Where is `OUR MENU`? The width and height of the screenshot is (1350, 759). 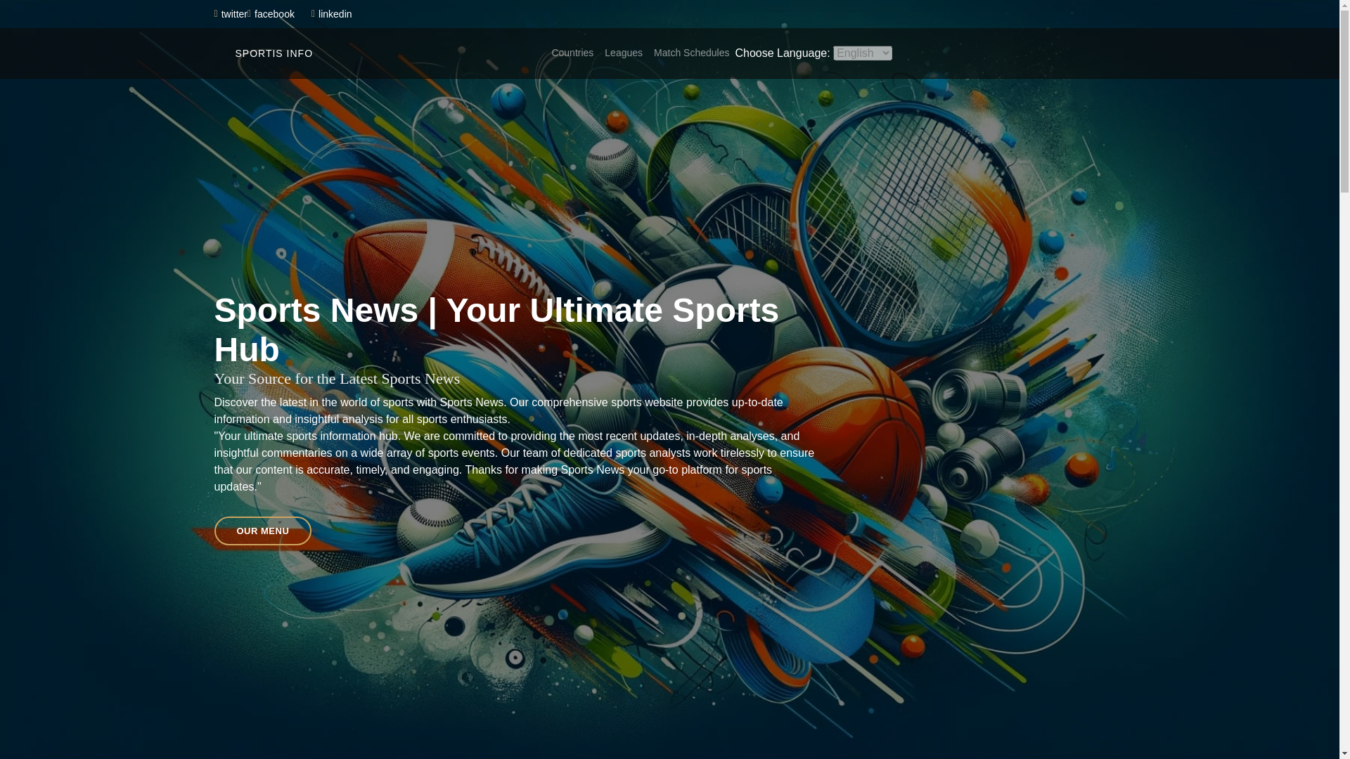 OUR MENU is located at coordinates (262, 531).